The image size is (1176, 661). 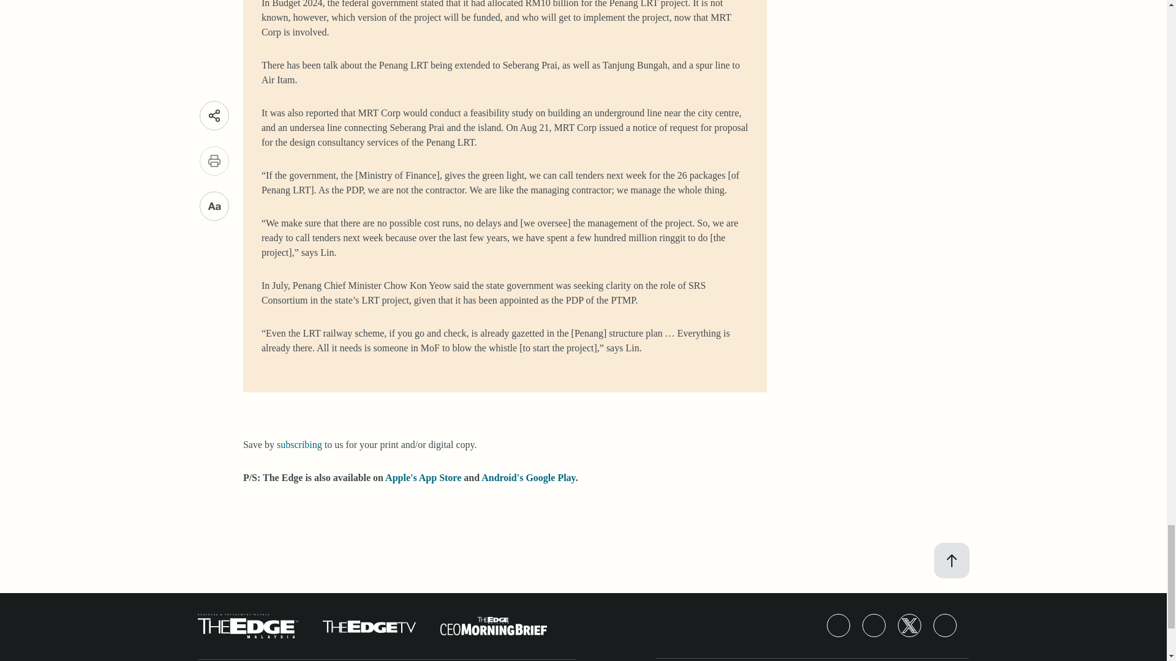 What do you see at coordinates (528, 477) in the screenshot?
I see `Android's Google Play` at bounding box center [528, 477].